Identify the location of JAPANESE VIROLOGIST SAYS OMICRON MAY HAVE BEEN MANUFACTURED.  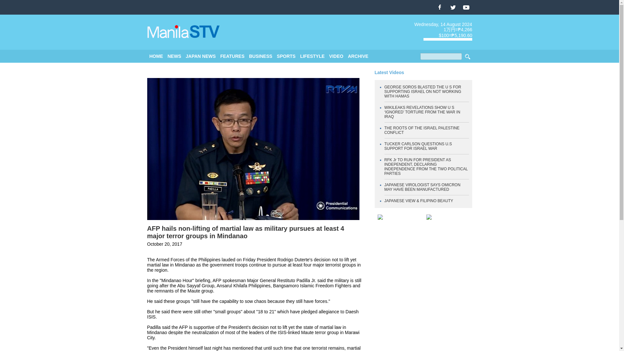
(422, 187).